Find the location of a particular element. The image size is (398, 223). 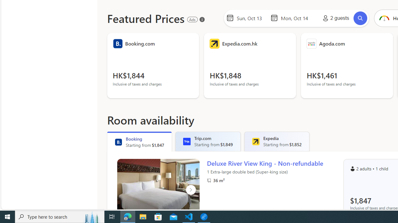

2 guests is located at coordinates (335, 18).